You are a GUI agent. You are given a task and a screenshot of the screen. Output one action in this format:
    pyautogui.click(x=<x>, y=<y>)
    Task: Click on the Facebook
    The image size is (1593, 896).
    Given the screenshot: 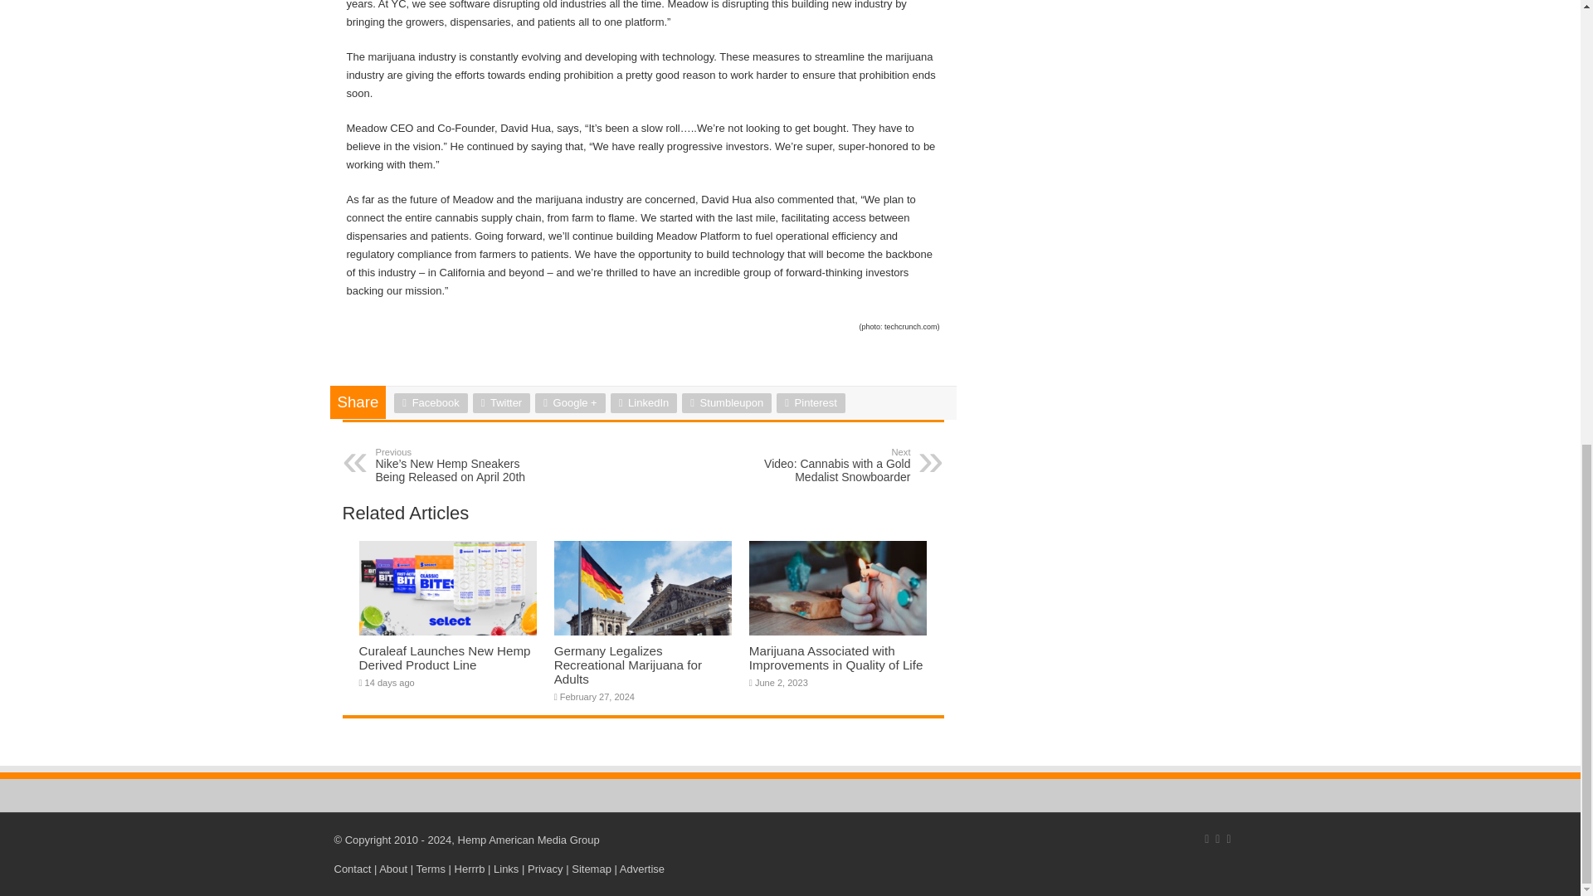 What is the action you would take?
    pyautogui.click(x=430, y=403)
    